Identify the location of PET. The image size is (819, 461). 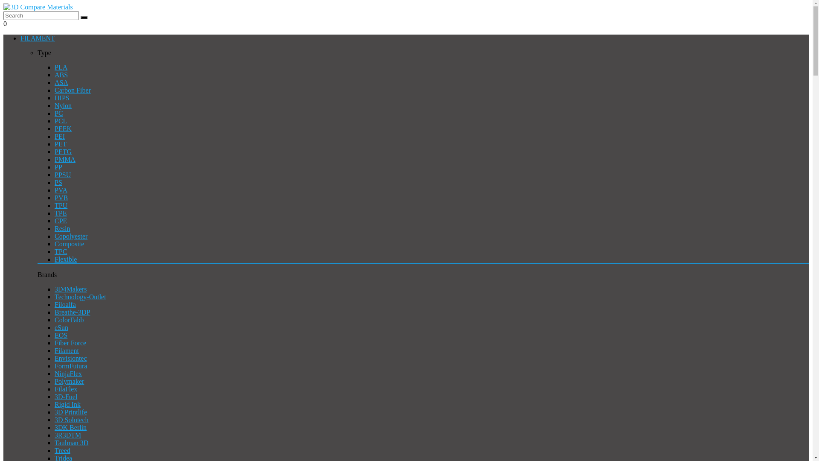
(61, 144).